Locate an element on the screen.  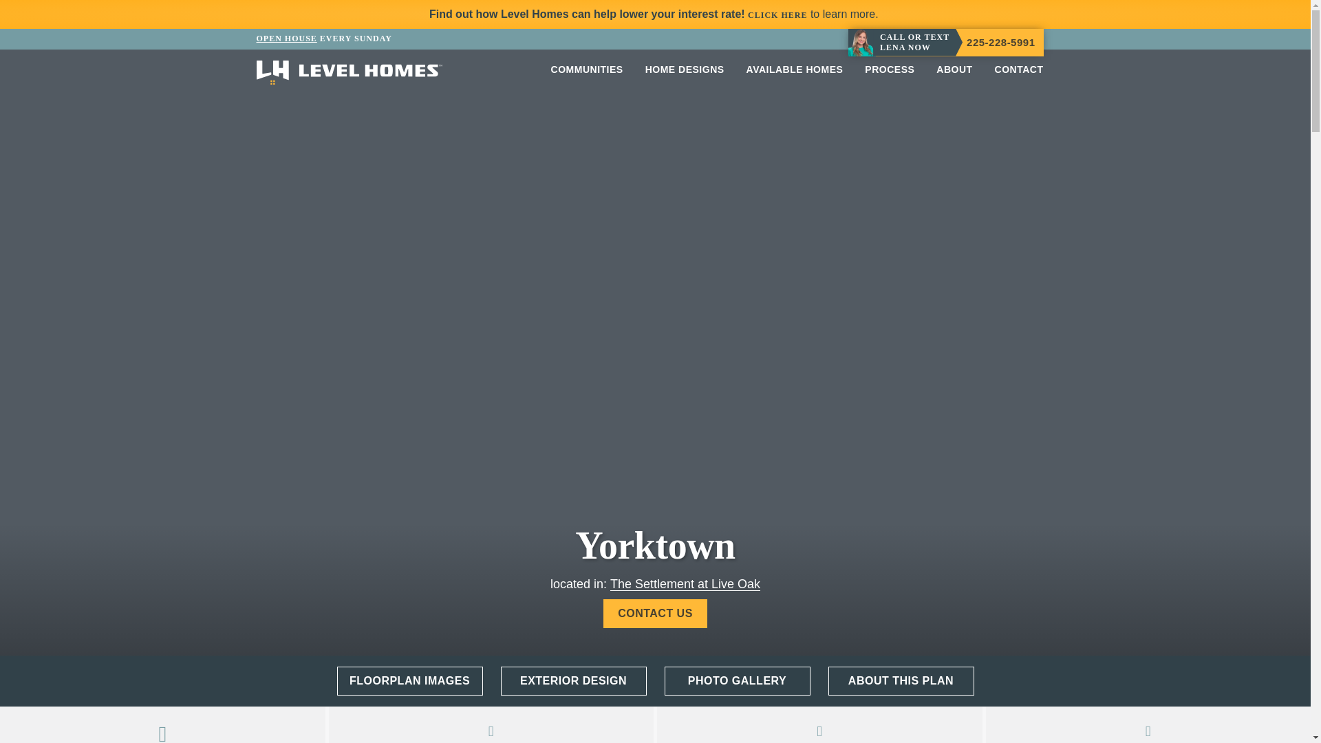
PROCESS is located at coordinates (889, 69).